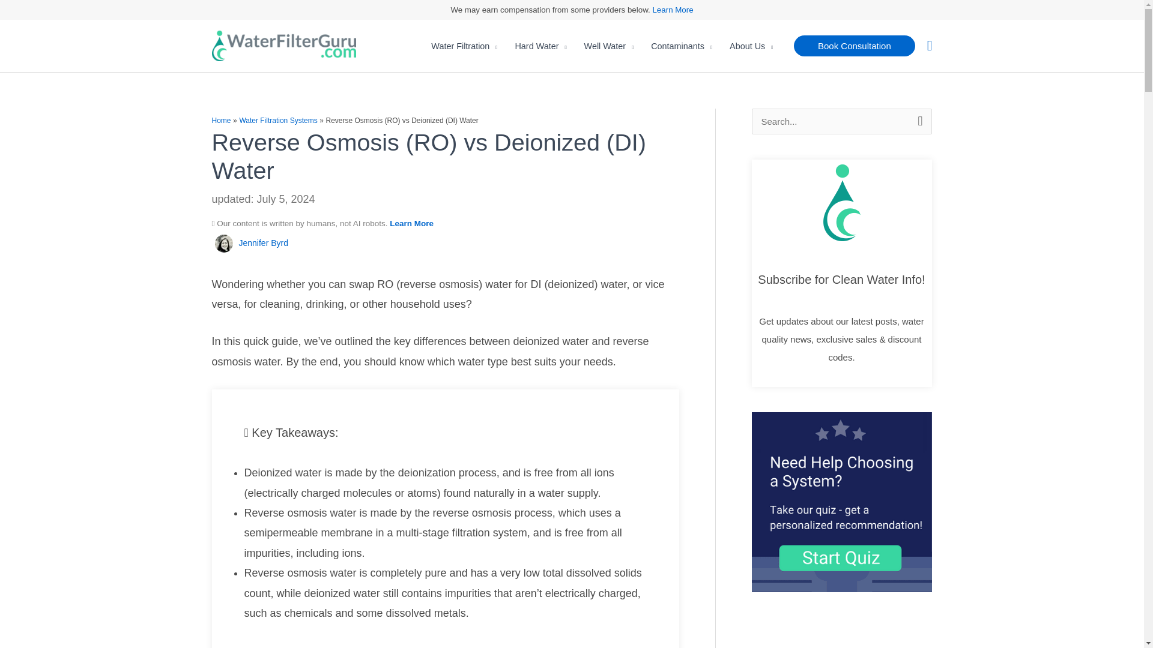 Image resolution: width=1153 pixels, height=648 pixels. Describe the element at coordinates (609, 46) in the screenshot. I see `Well Water` at that location.